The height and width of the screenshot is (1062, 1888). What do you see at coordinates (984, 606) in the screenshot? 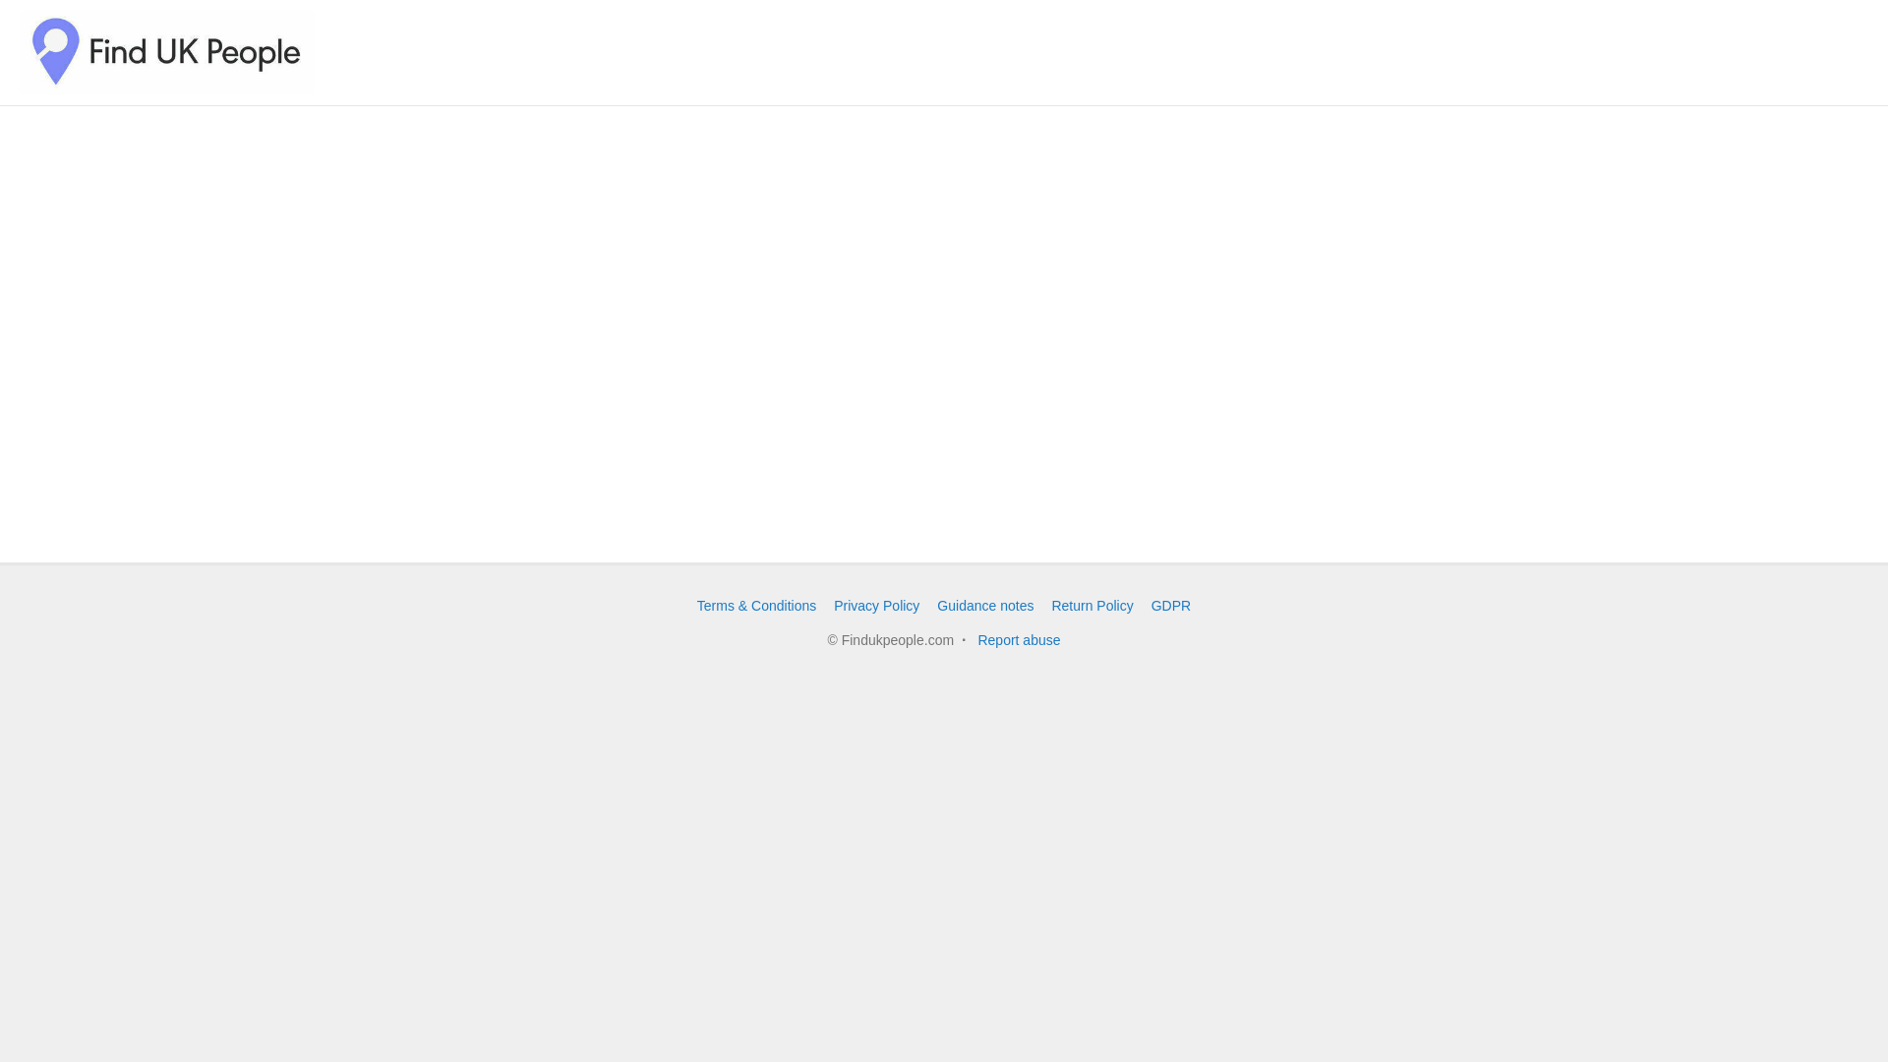
I see `Guidance notes` at bounding box center [984, 606].